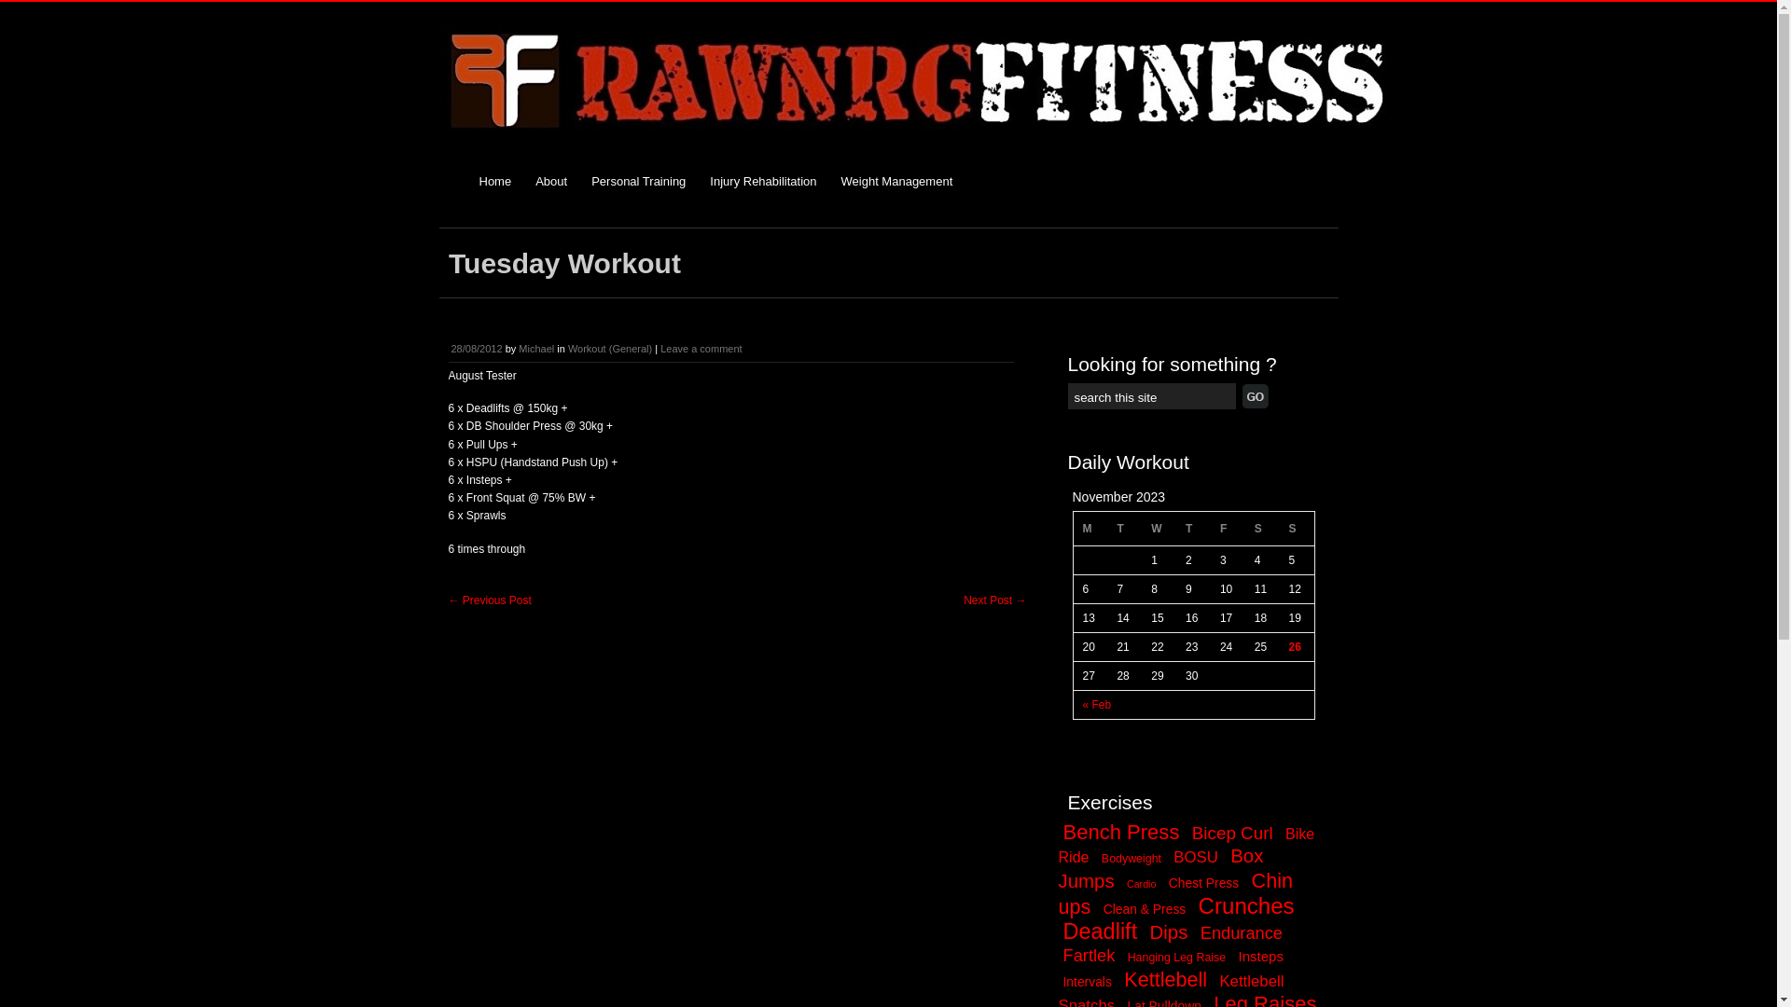 This screenshot has width=1791, height=1007. What do you see at coordinates (1177, 958) in the screenshot?
I see `Hanging Leg Raise` at bounding box center [1177, 958].